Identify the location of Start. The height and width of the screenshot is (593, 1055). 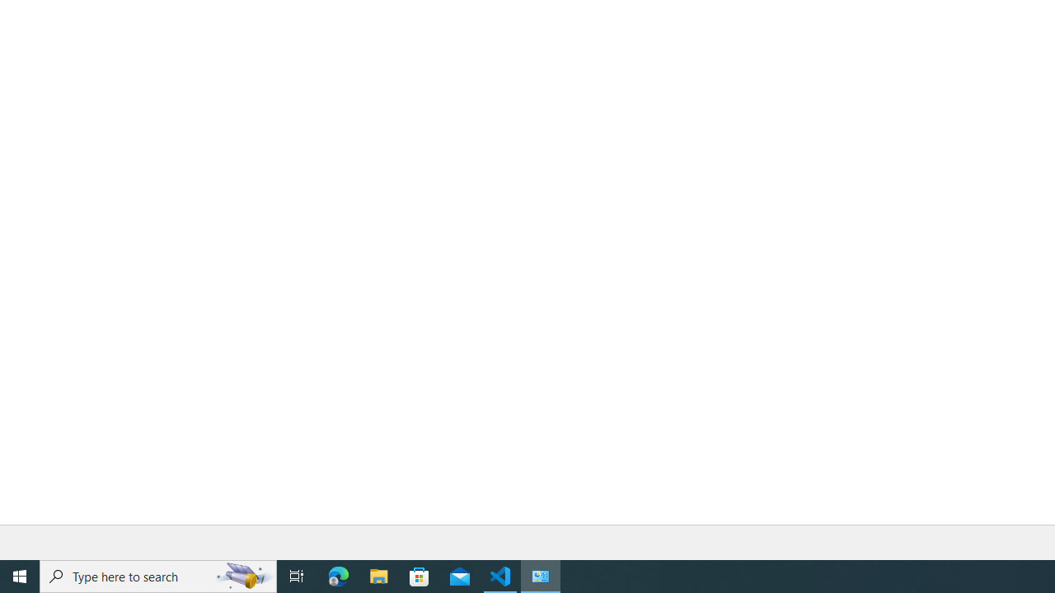
(20, 577).